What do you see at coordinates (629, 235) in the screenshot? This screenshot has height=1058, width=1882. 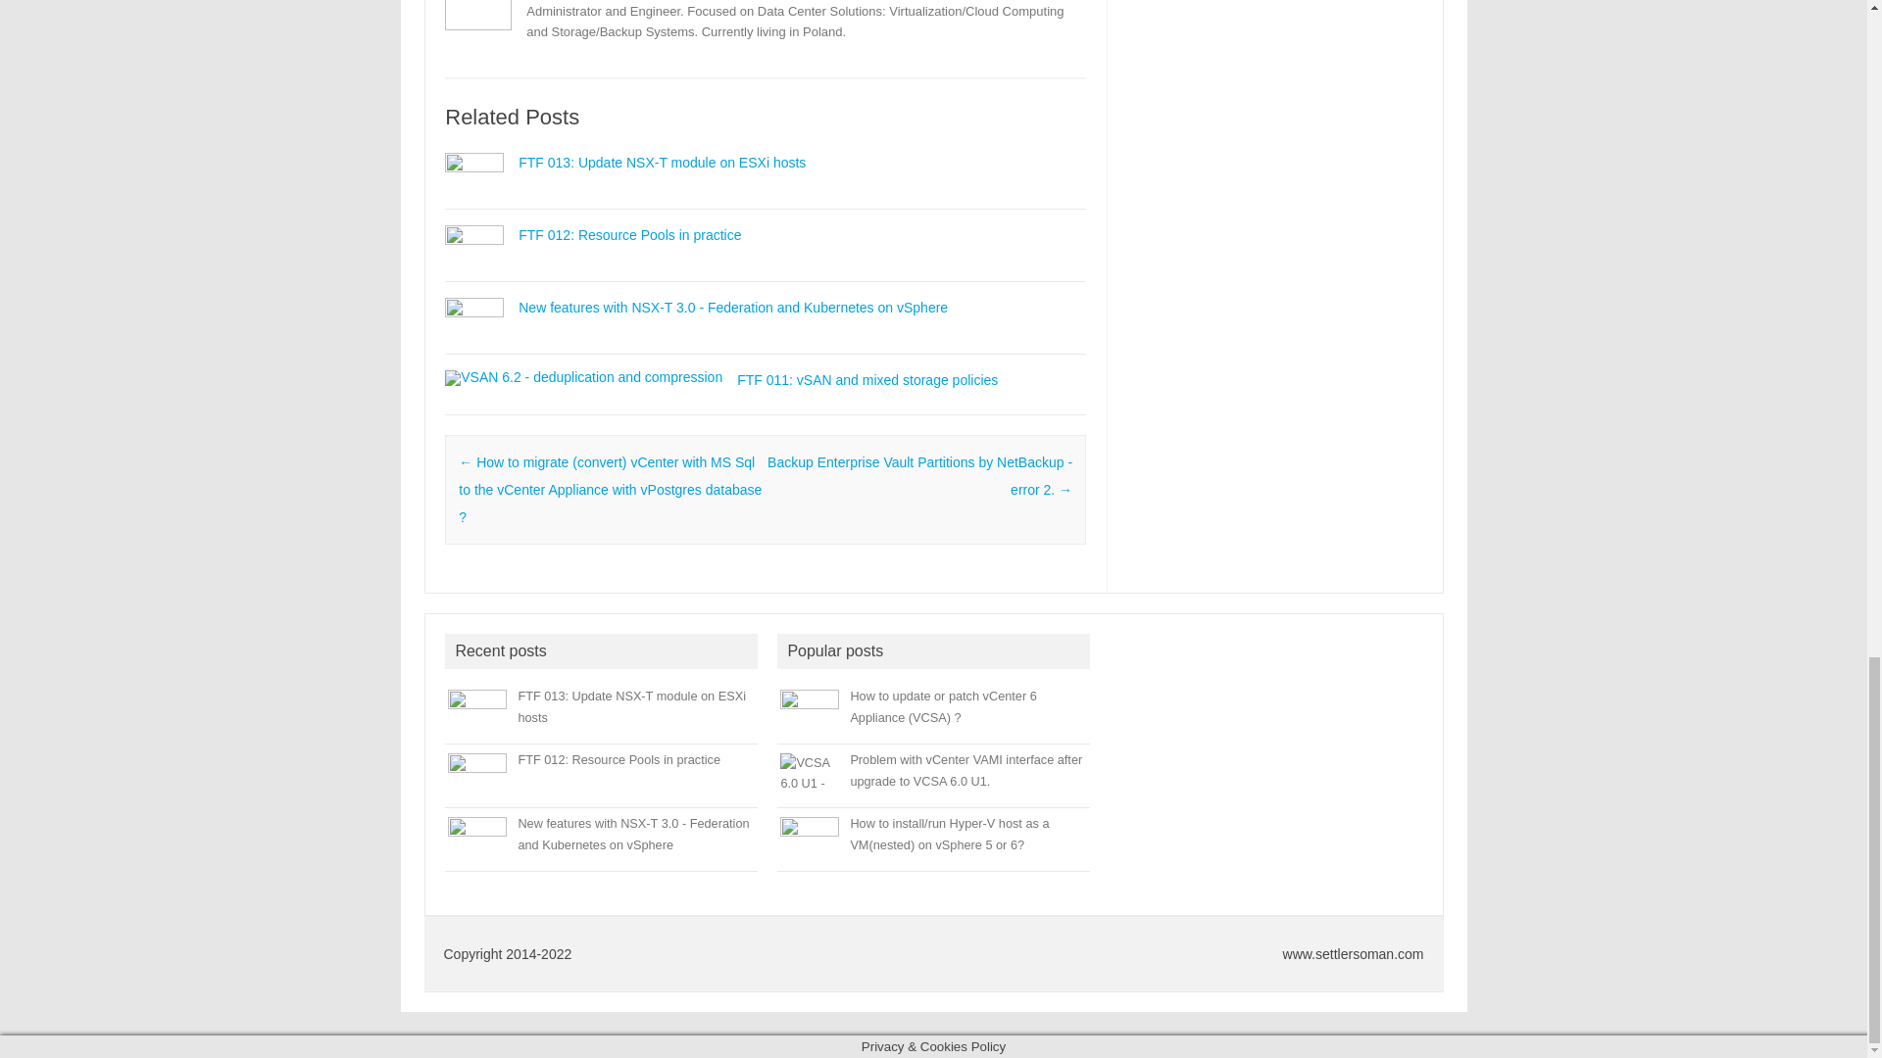 I see `FTF 012: Resource Pools in practice` at bounding box center [629, 235].